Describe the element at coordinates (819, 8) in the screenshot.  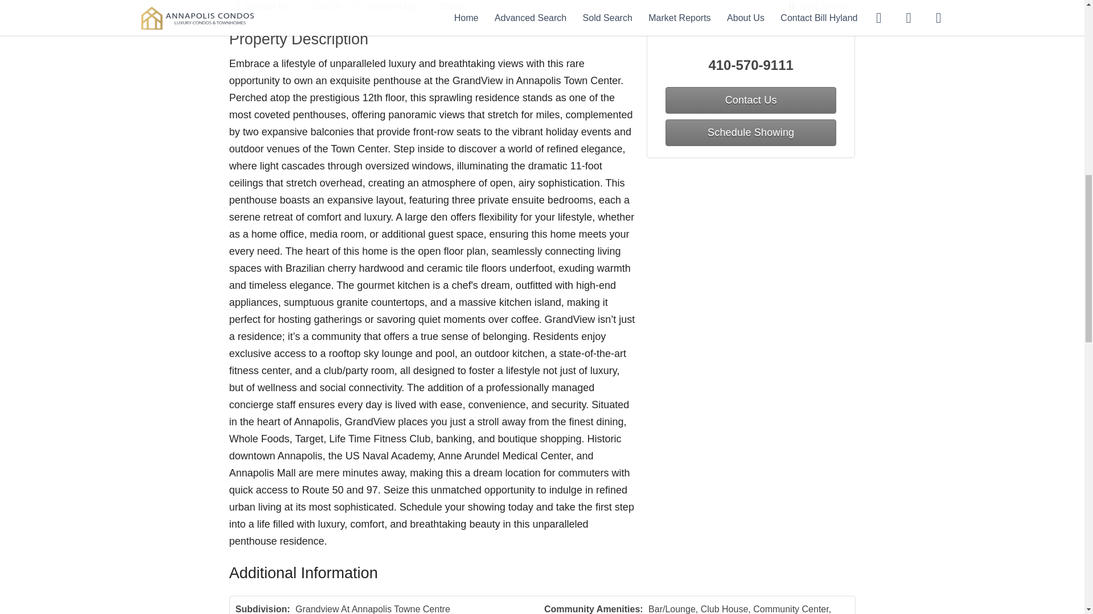
I see `New Search` at that location.